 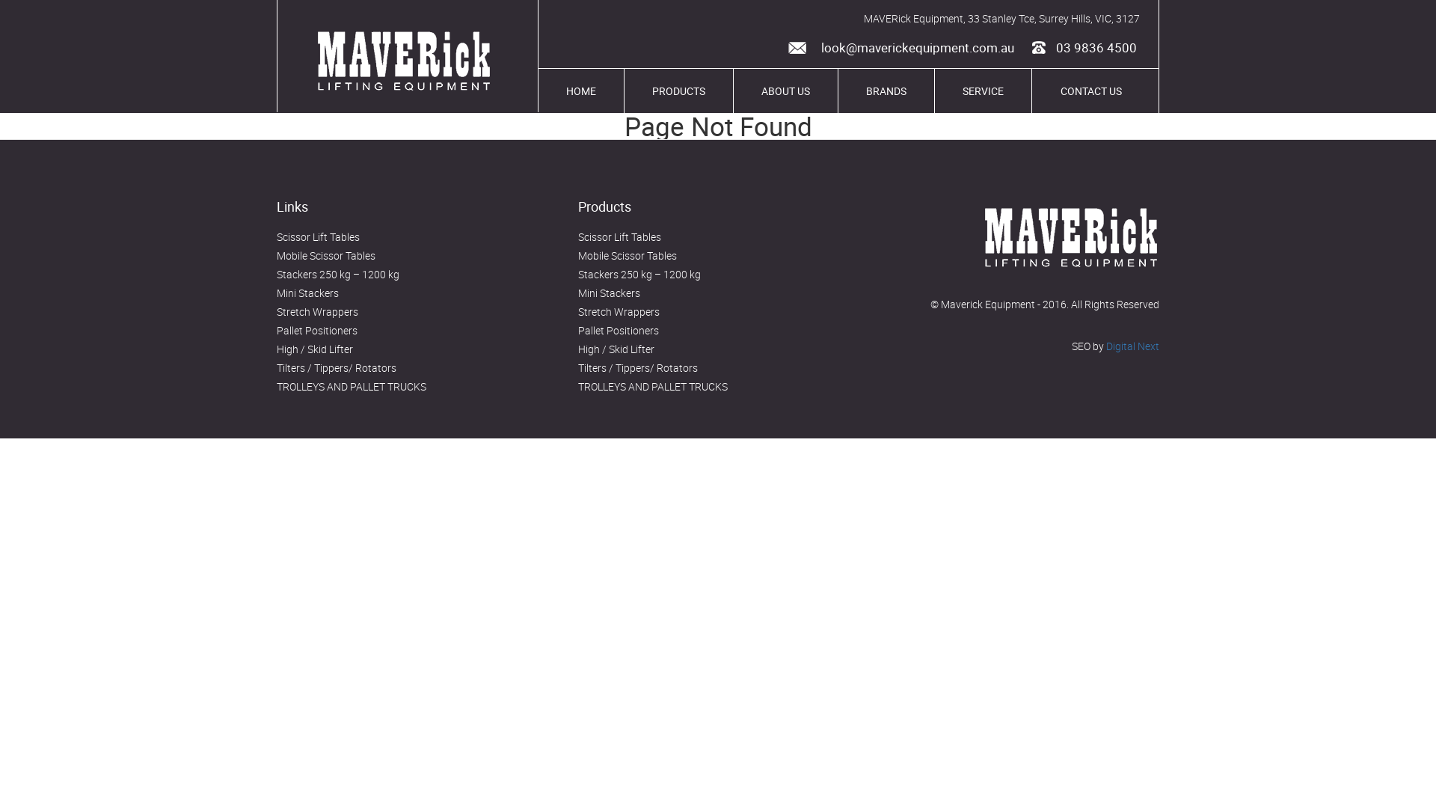 I want to click on Tilters / Tippers/ Rotators, so click(x=337, y=368).